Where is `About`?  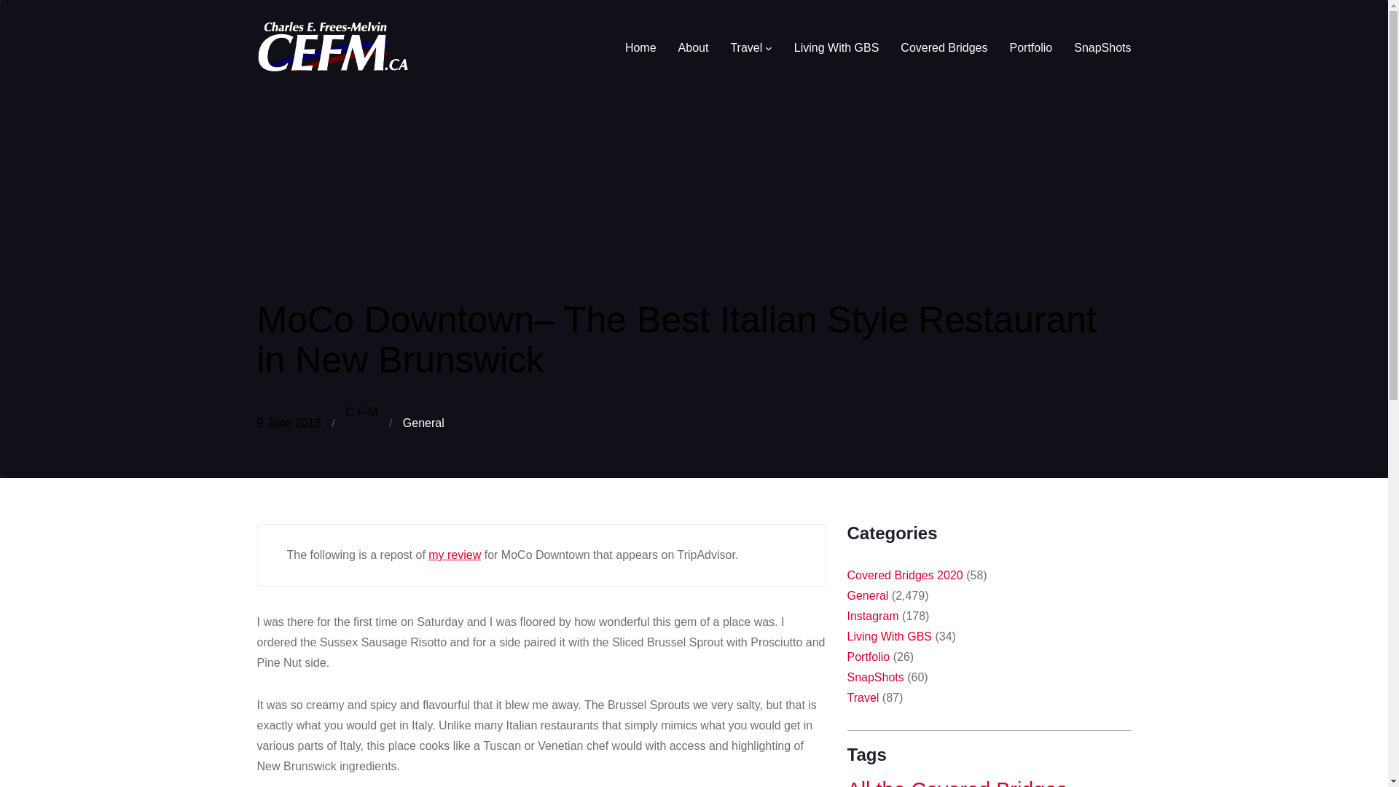 About is located at coordinates (694, 47).